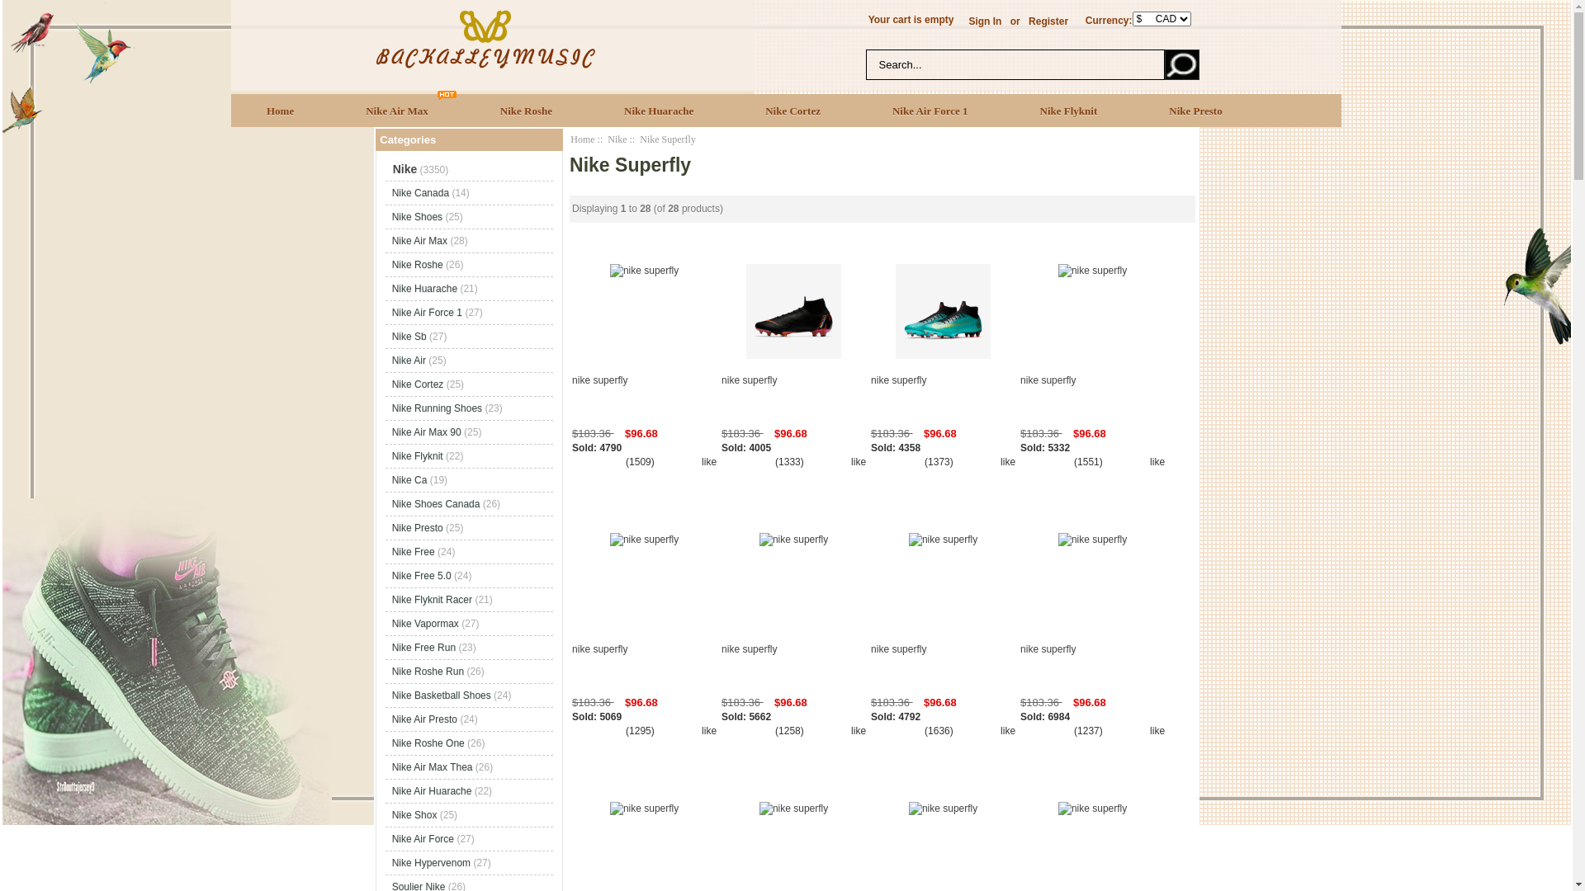 The height and width of the screenshot is (891, 1585). I want to click on Nike Air Max Thea, so click(433, 767).